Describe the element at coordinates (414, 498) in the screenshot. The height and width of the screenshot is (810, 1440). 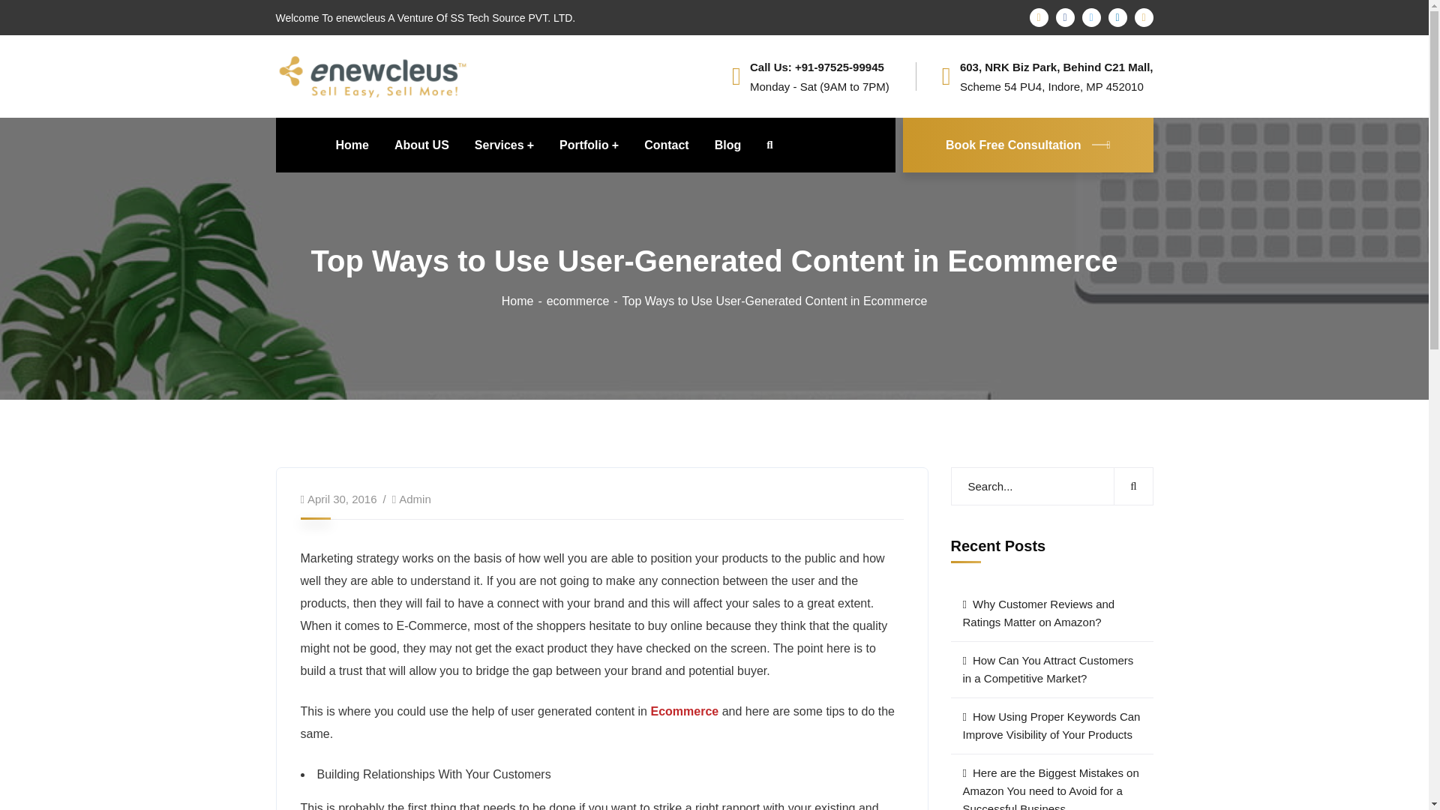
I see `Posts by admin` at that location.